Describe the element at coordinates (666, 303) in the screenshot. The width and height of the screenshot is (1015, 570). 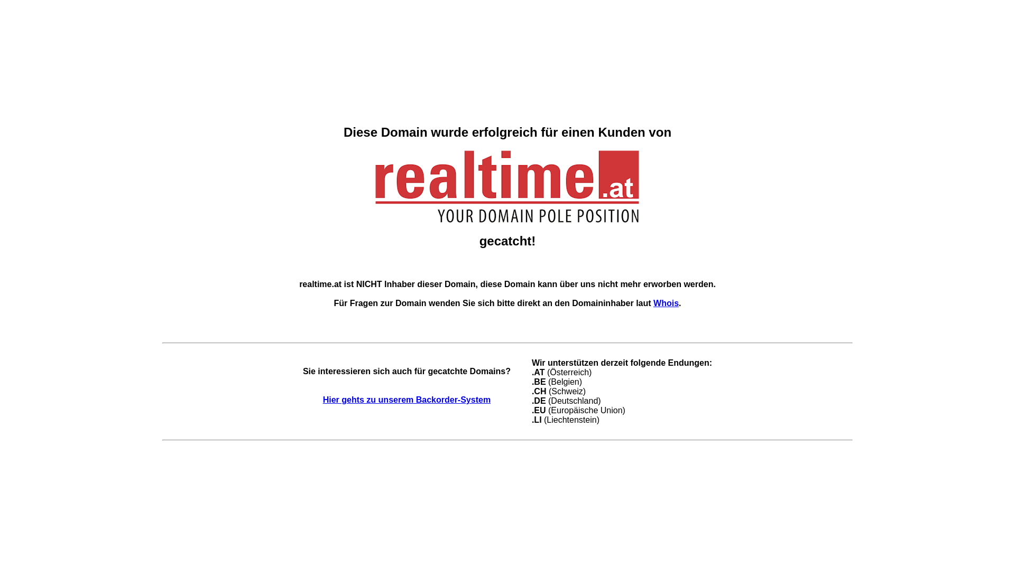
I see `Whois` at that location.